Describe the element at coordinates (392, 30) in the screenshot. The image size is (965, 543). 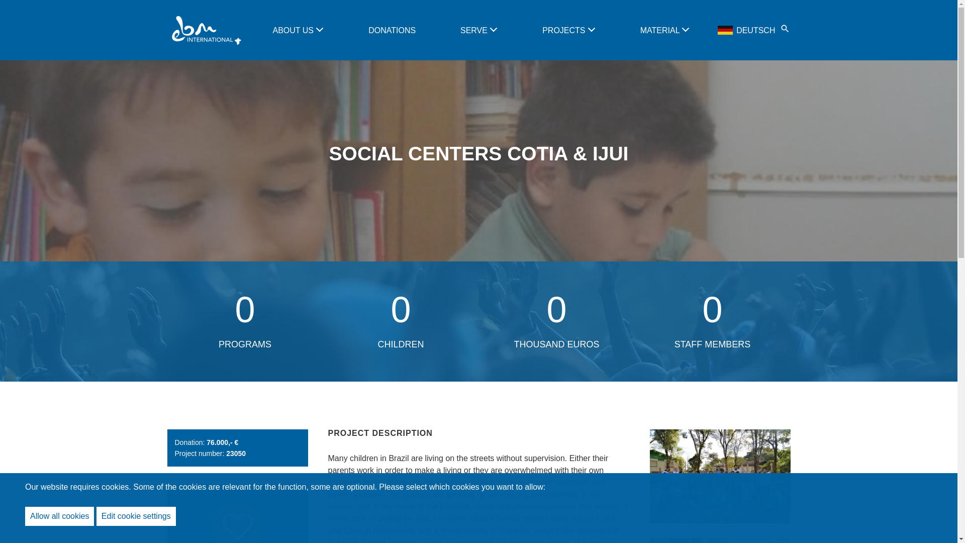
I see `DONATIONS` at that location.